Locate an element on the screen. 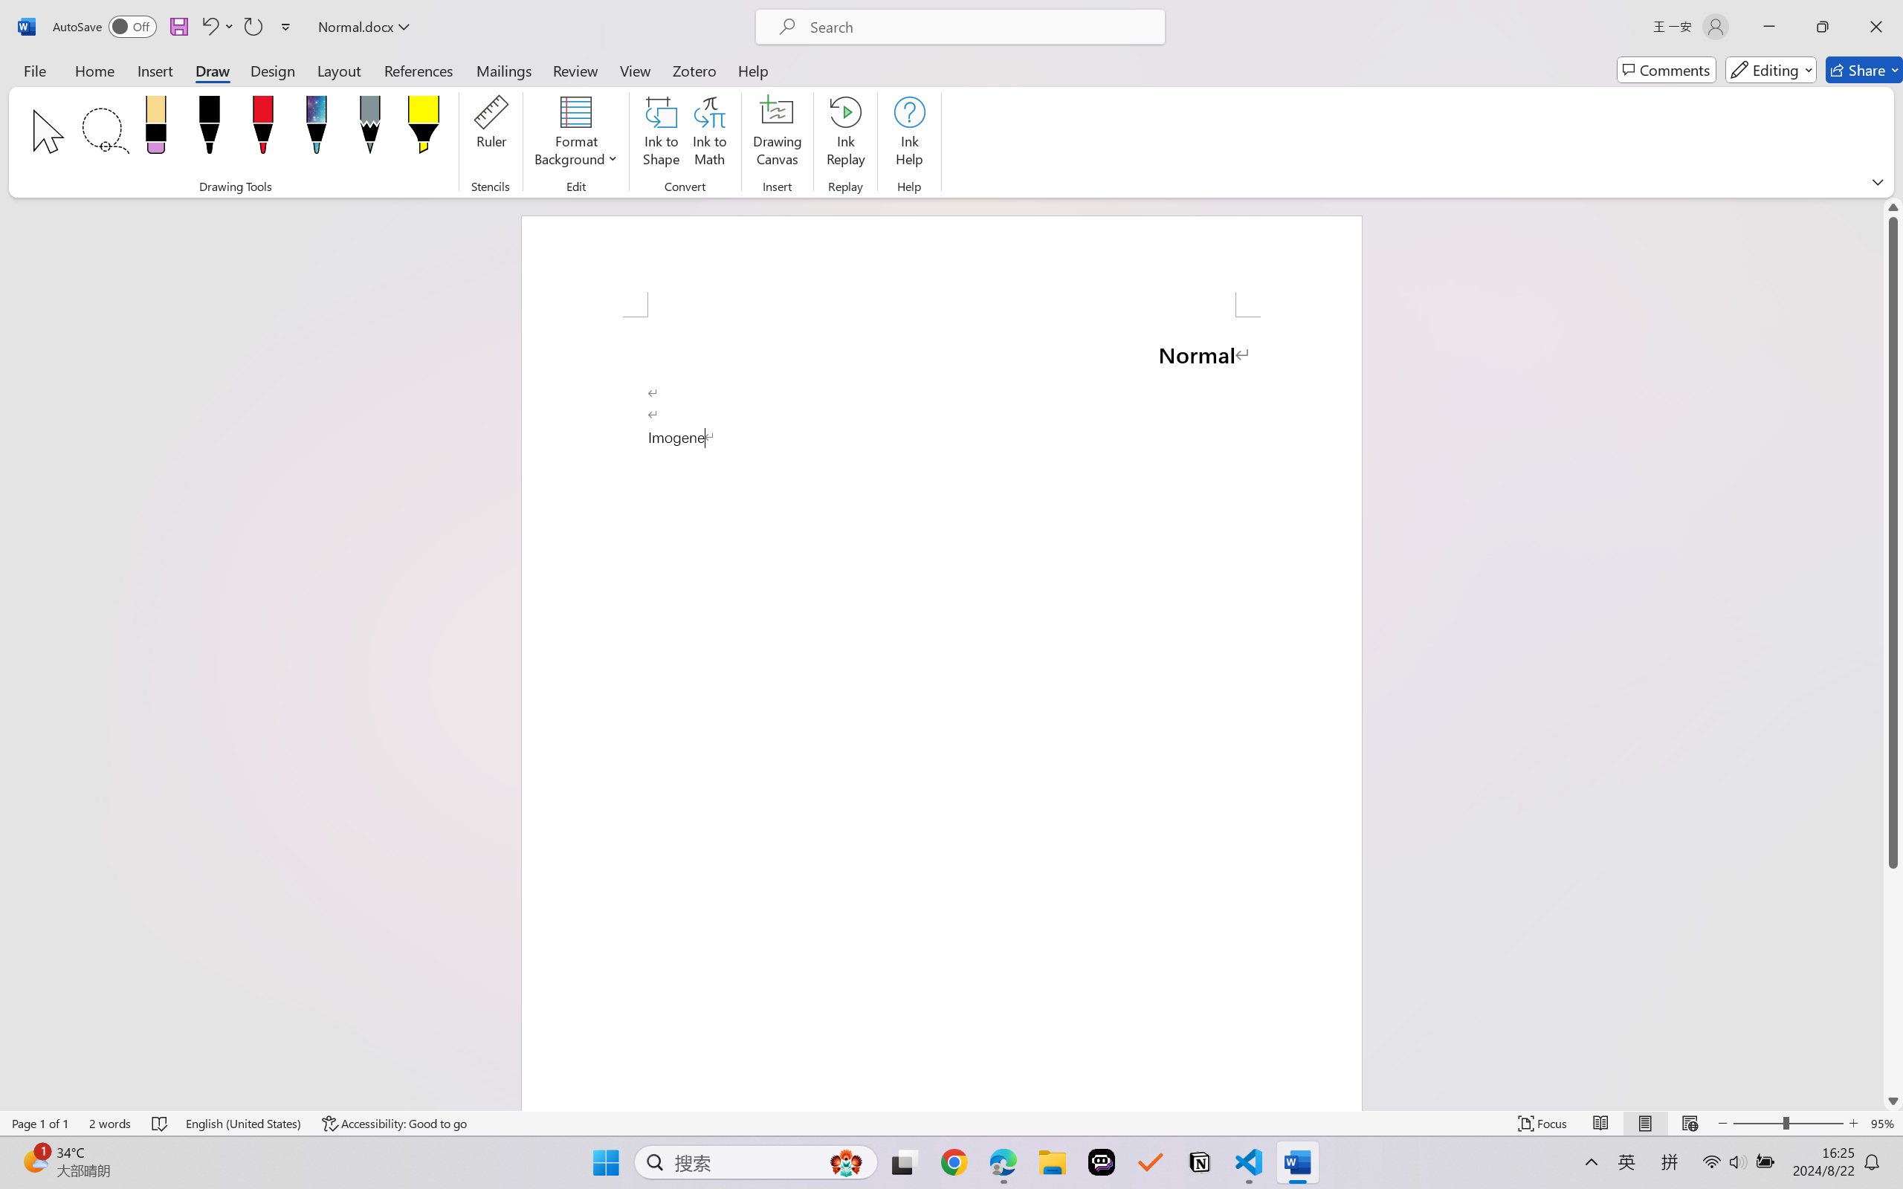 Image resolution: width=1903 pixels, height=1189 pixels. Microsoft search is located at coordinates (980, 27).